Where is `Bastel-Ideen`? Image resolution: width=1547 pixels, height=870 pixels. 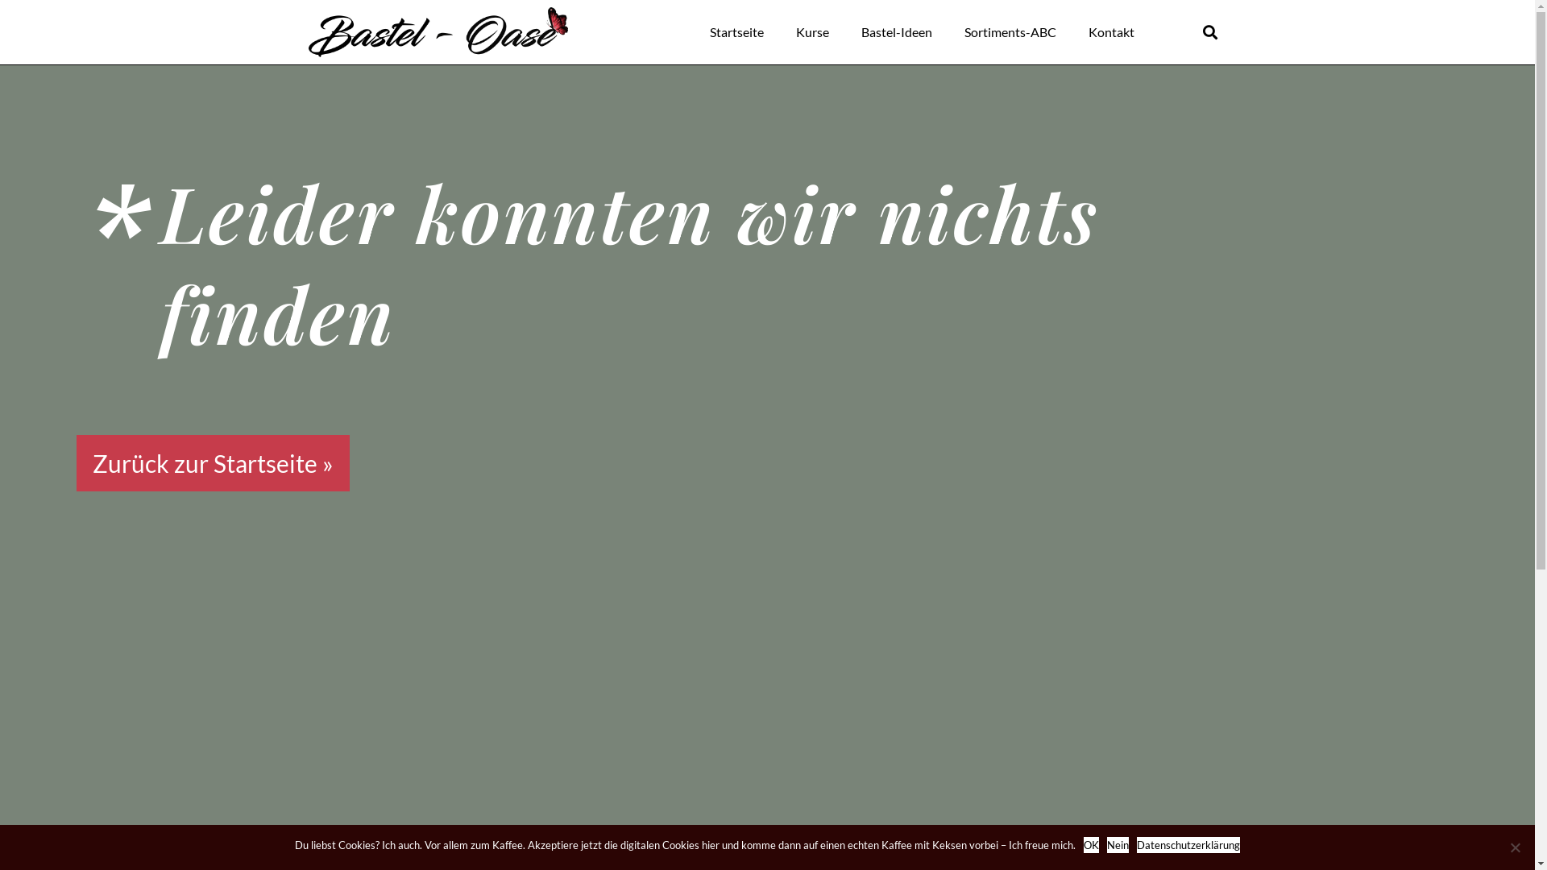 Bastel-Ideen is located at coordinates (897, 32).